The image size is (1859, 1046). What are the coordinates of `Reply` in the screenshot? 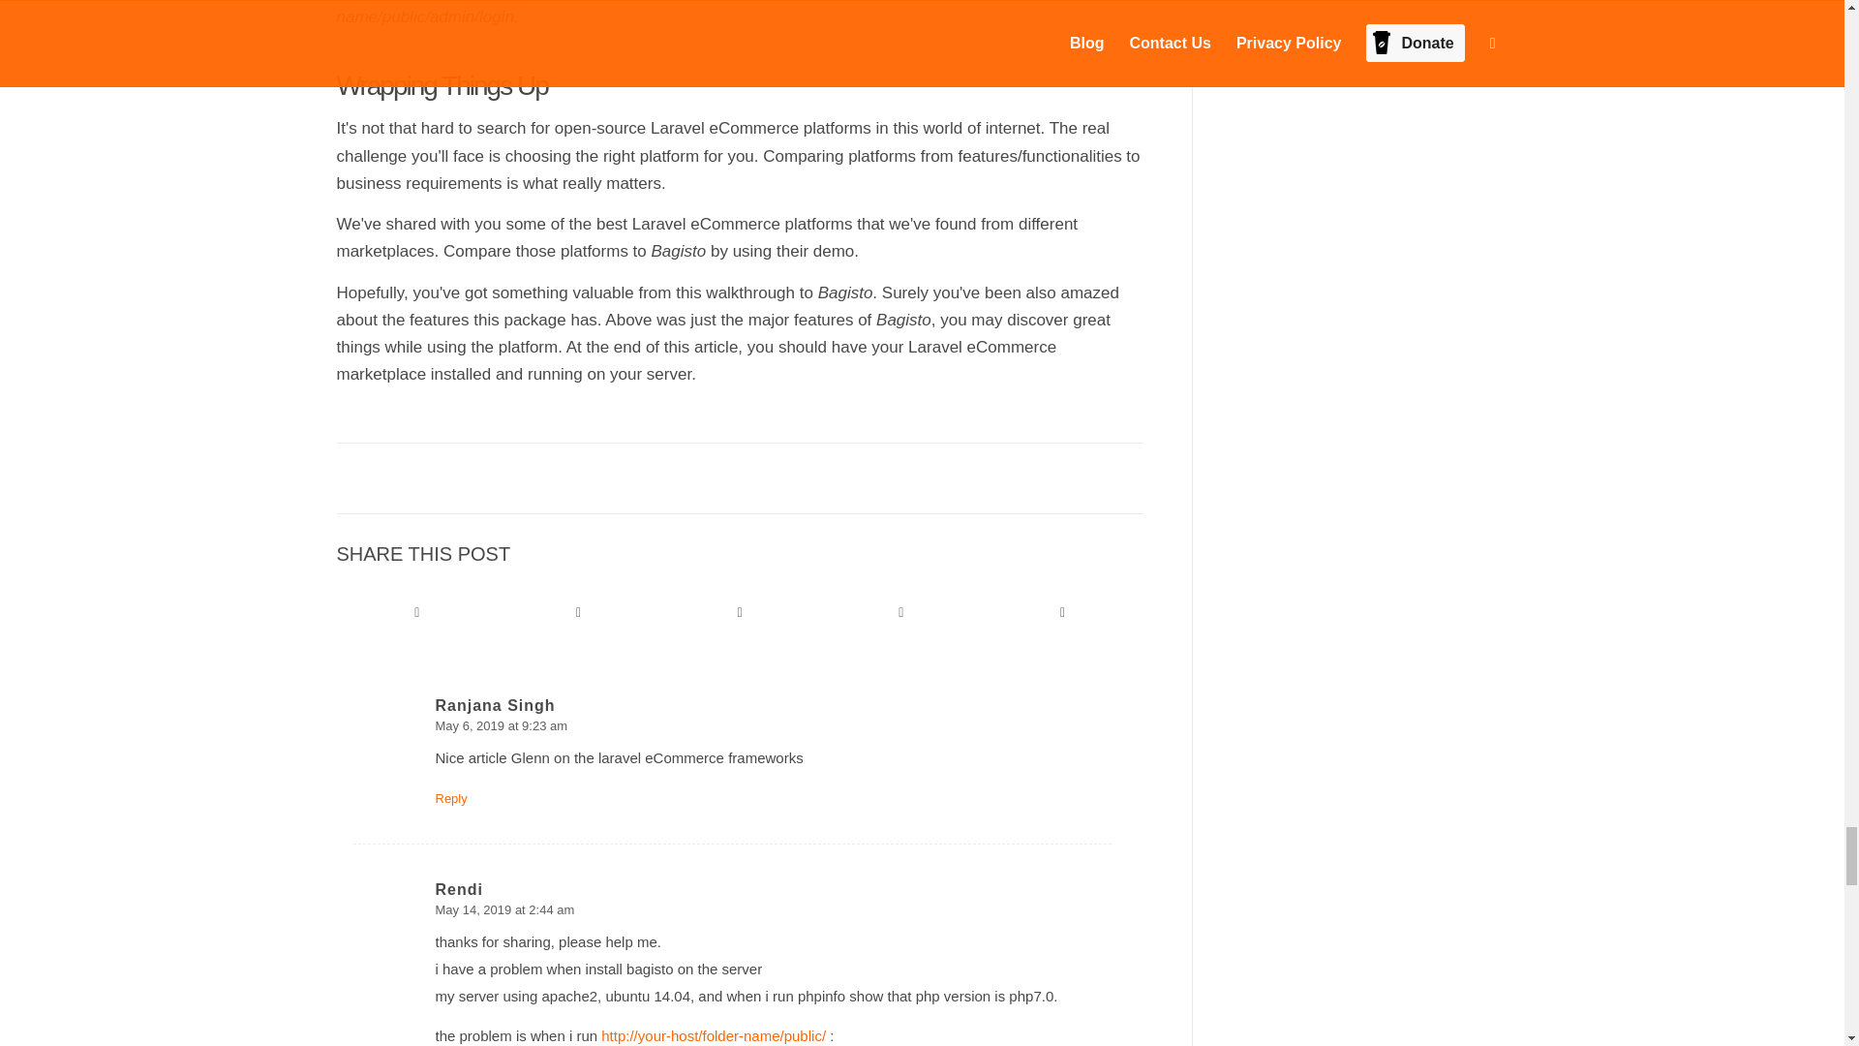 It's located at (451, 798).